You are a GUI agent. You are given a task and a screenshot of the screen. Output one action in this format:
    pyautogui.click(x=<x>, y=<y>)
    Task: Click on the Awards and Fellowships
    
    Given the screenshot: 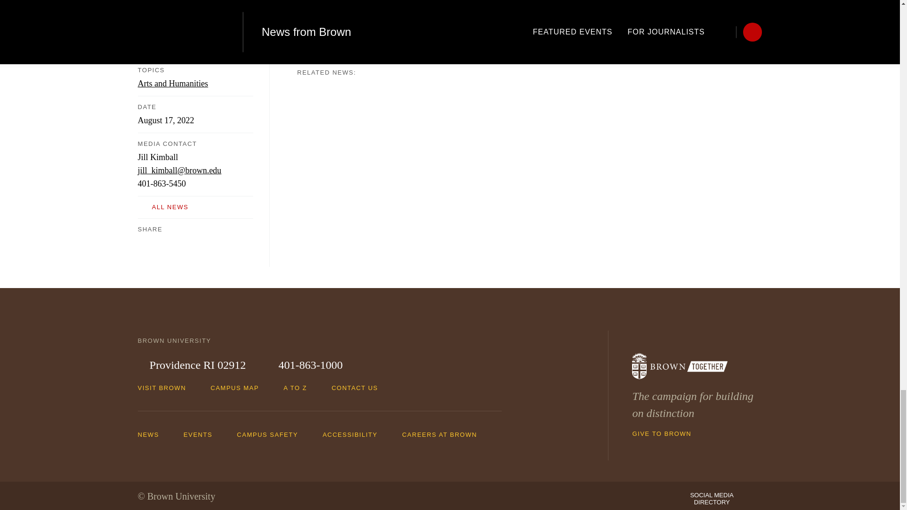 What is the action you would take?
    pyautogui.click(x=338, y=15)
    